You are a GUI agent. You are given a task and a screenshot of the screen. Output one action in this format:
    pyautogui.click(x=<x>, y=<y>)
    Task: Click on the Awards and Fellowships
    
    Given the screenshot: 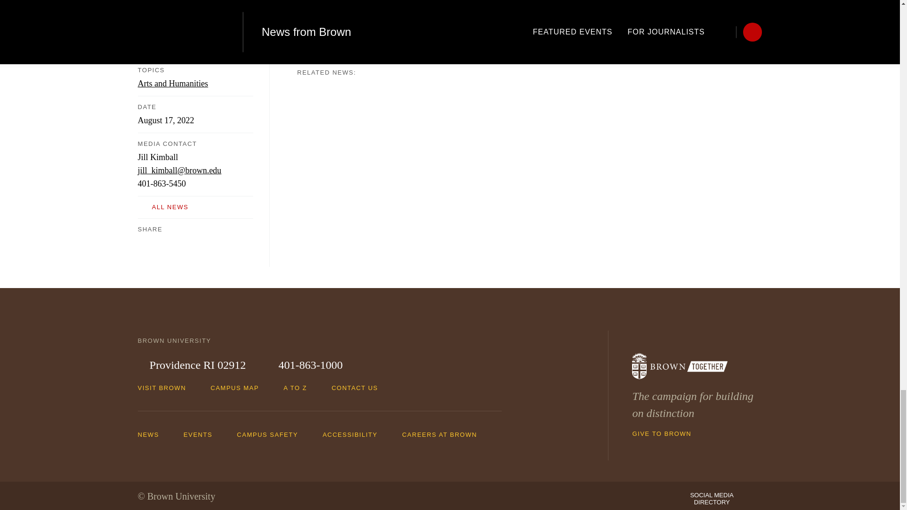 What is the action you would take?
    pyautogui.click(x=338, y=15)
    